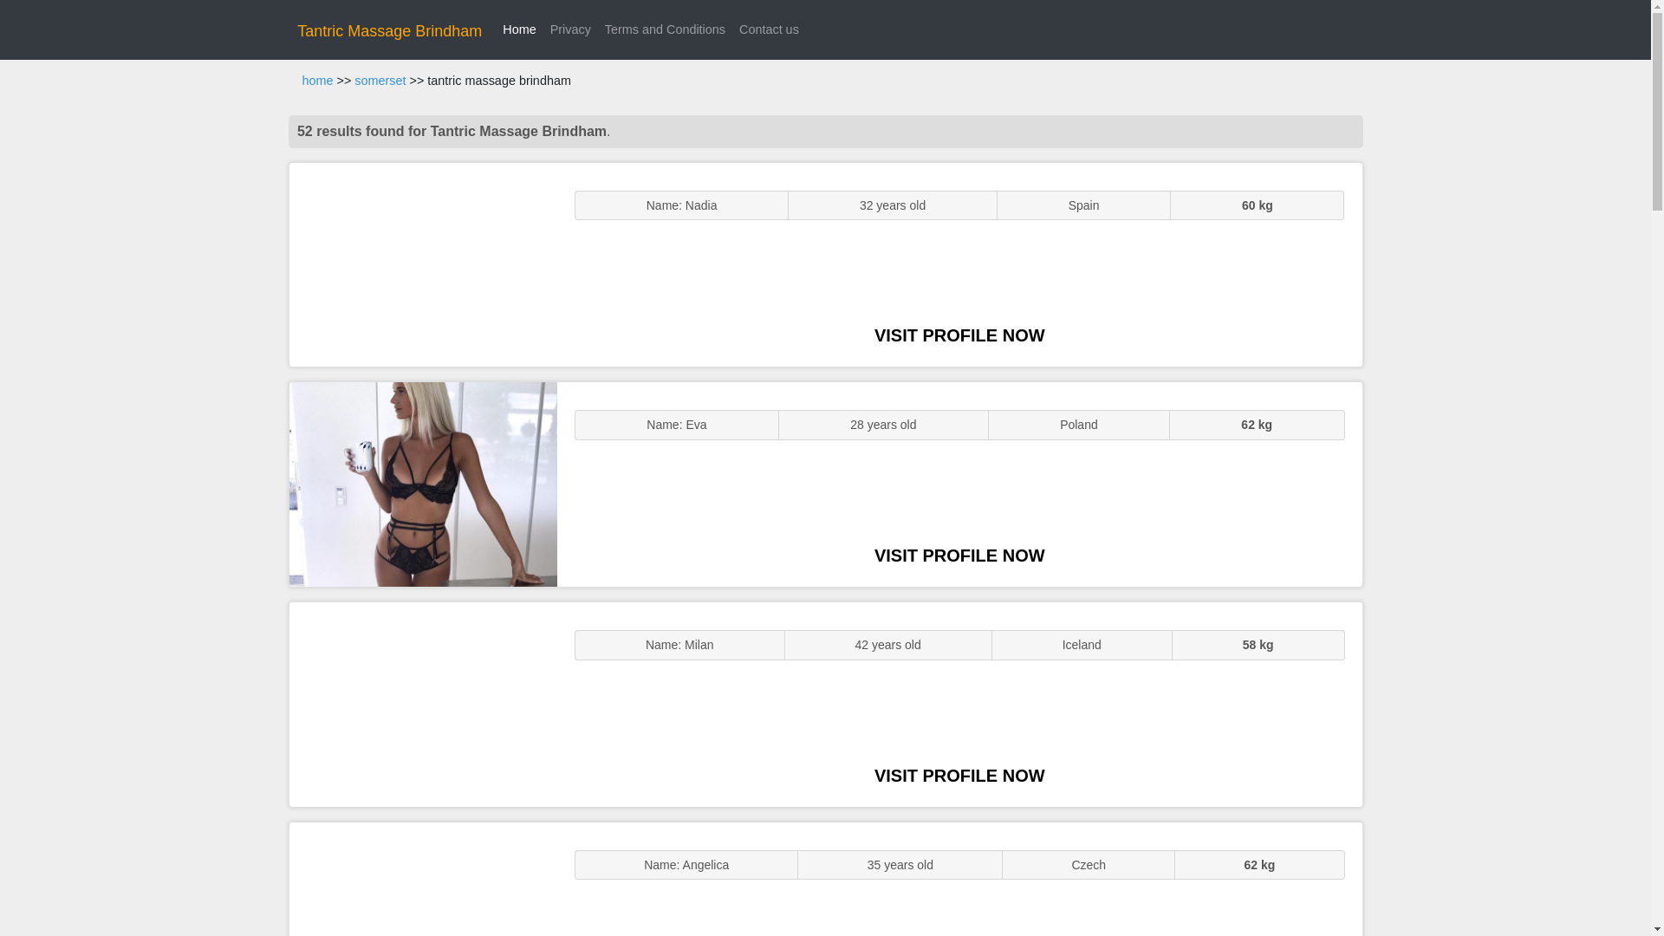  Describe the element at coordinates (959, 335) in the screenshot. I see `VISIT PROFILE NOW` at that location.